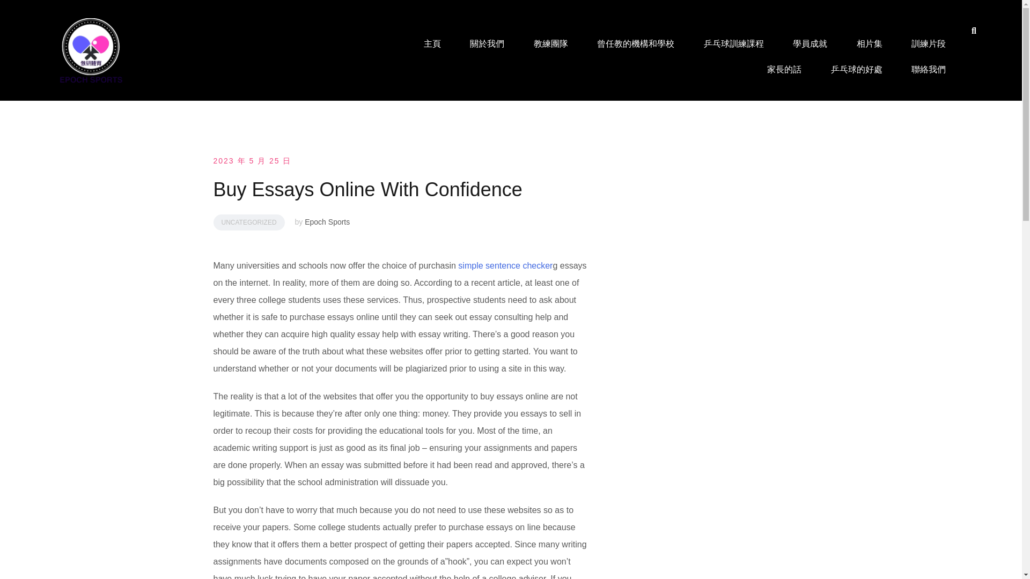 The height and width of the screenshot is (579, 1030). What do you see at coordinates (505, 266) in the screenshot?
I see `simple sentence checker` at bounding box center [505, 266].